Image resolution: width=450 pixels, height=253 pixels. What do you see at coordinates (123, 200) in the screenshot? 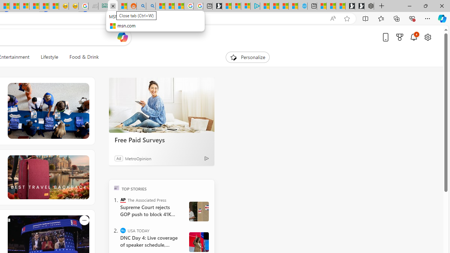
I see `The Associated Press` at bounding box center [123, 200].